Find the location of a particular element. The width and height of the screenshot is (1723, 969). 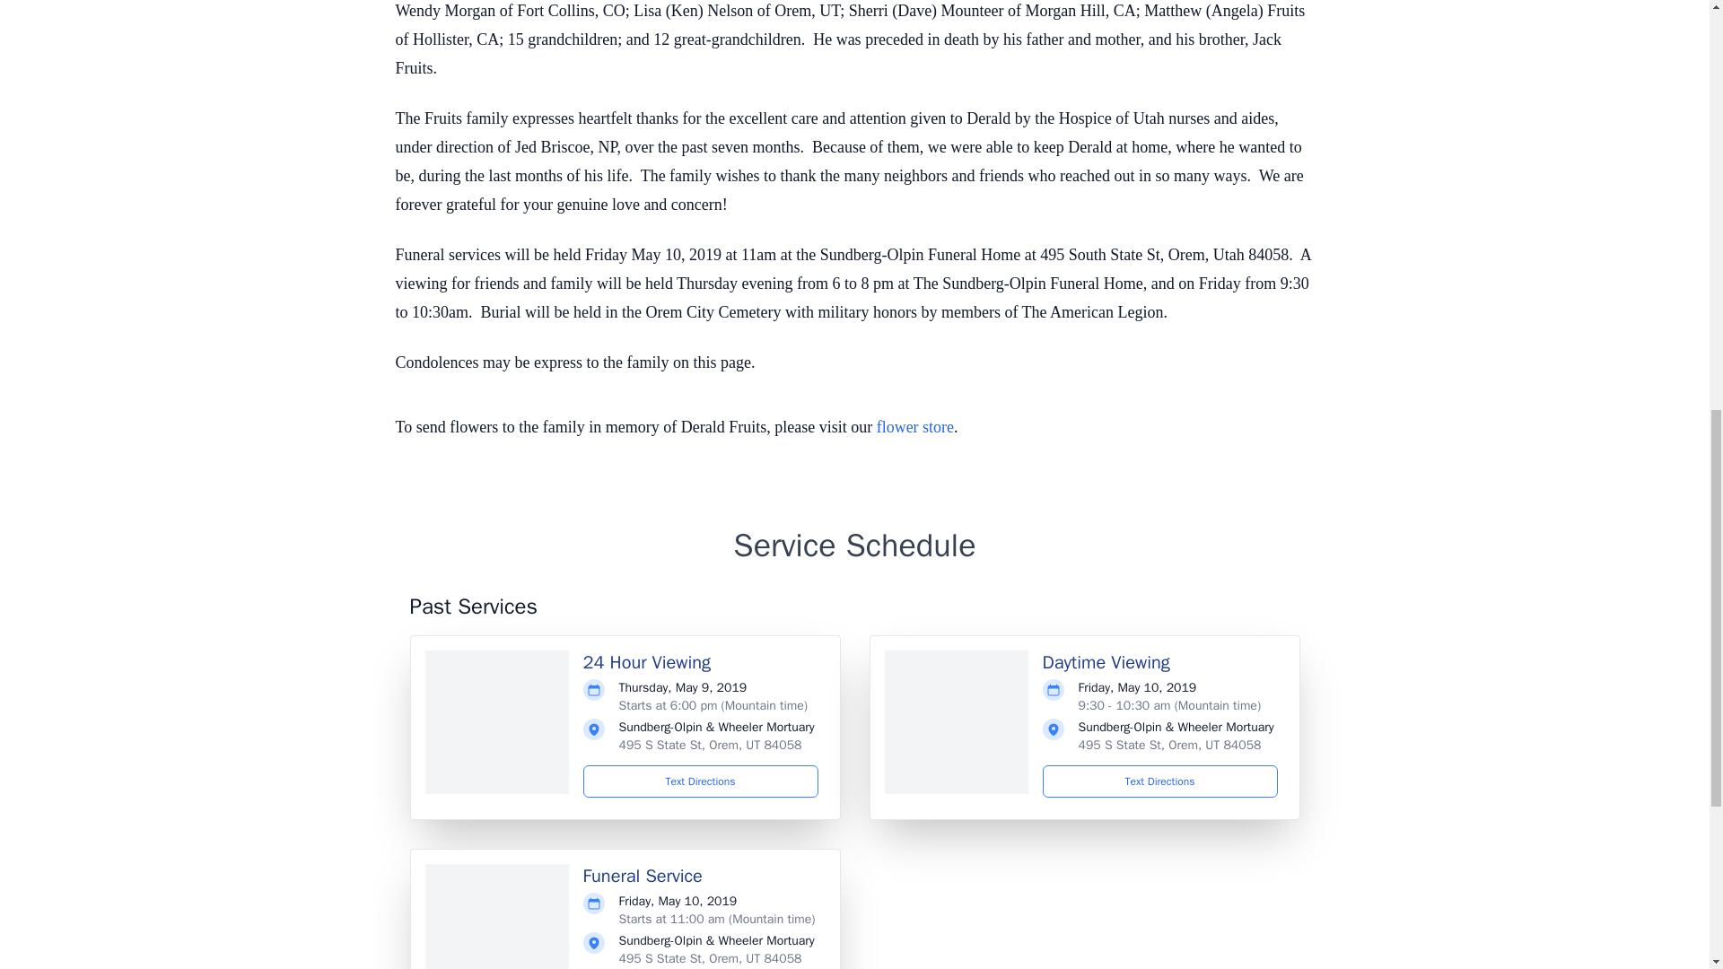

495 S State St, Orem, UT 84058 is located at coordinates (711, 958).